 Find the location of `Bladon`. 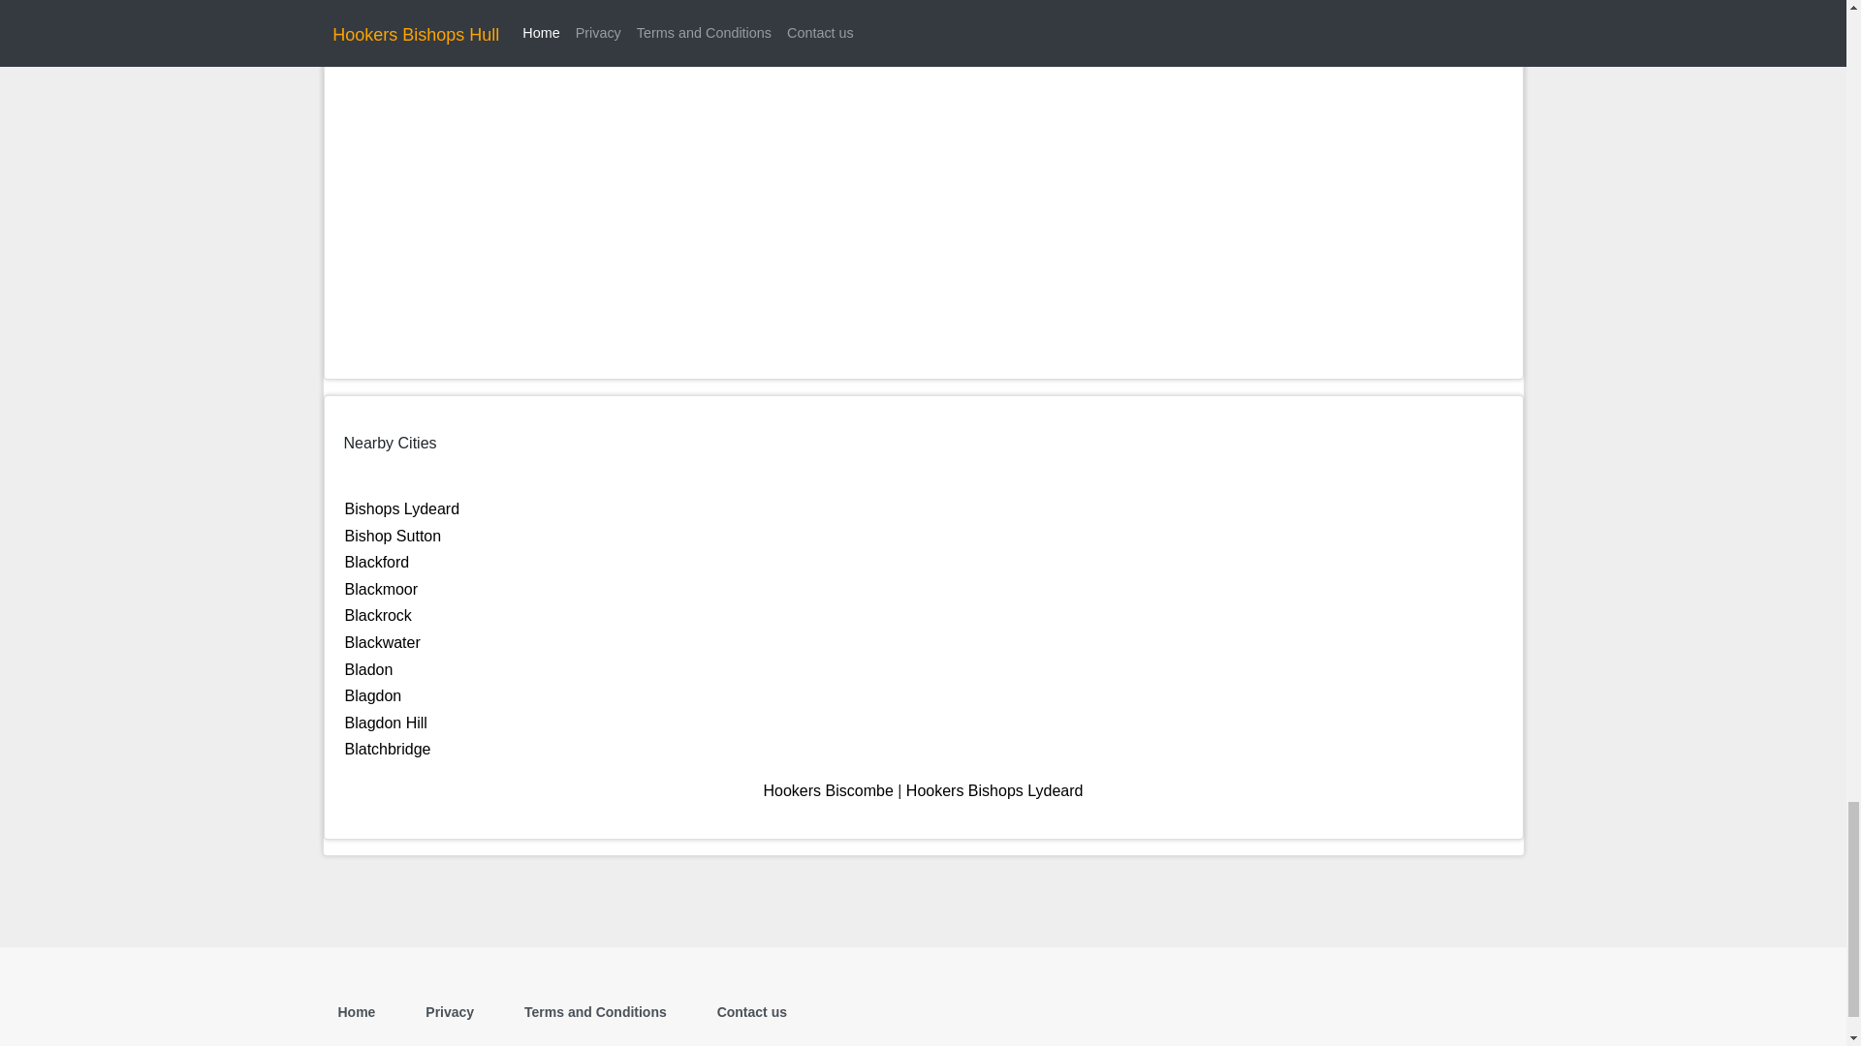

Bladon is located at coordinates (368, 668).